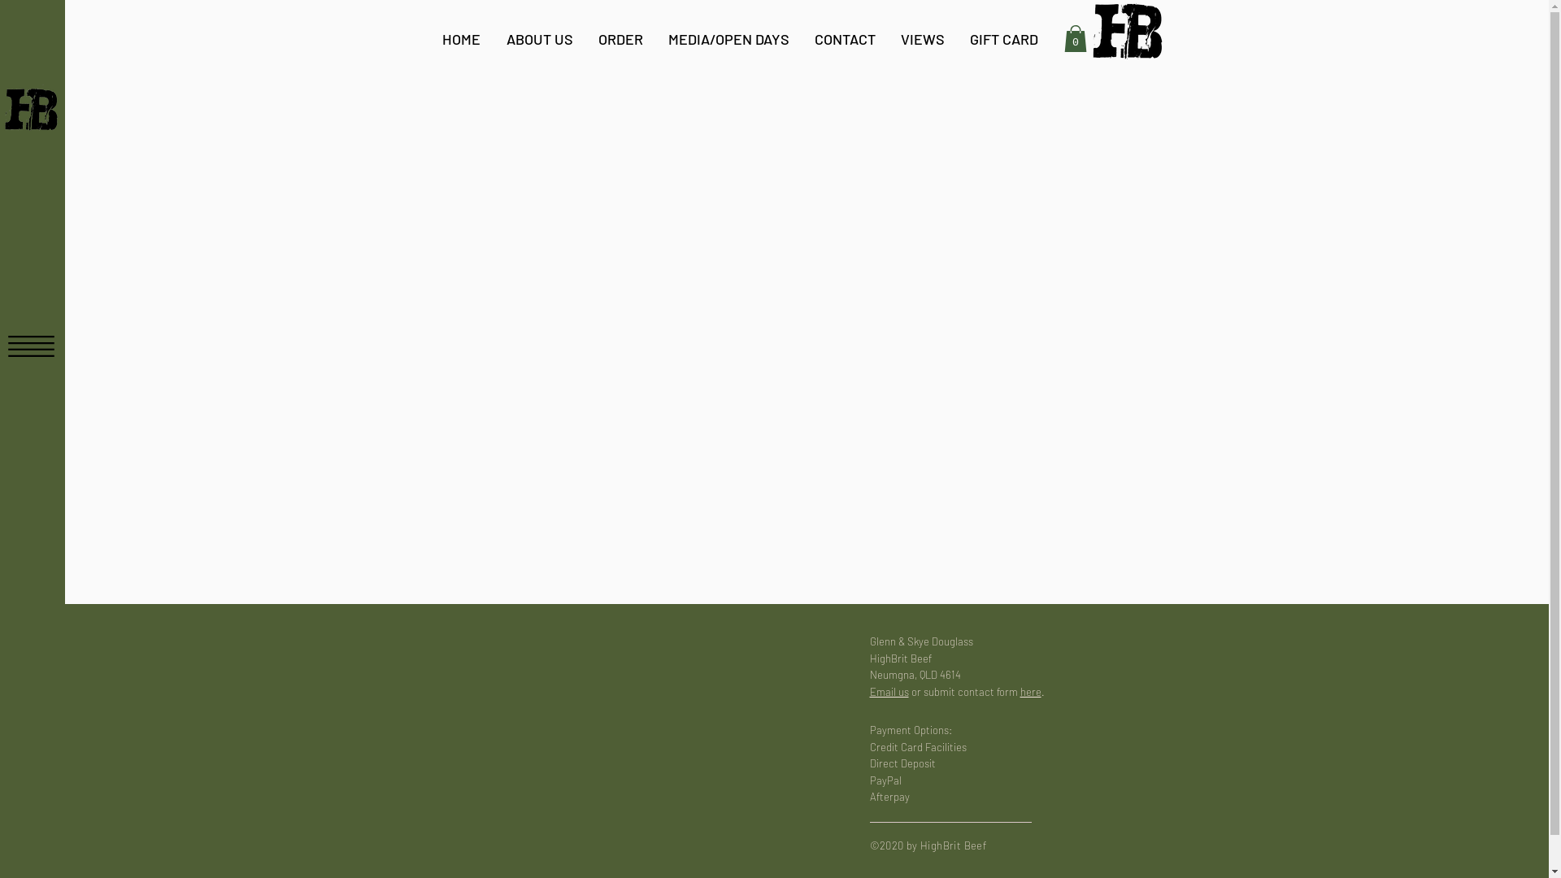 The image size is (1561, 878). I want to click on MEDIA/OPEN DAYS, so click(728, 39).